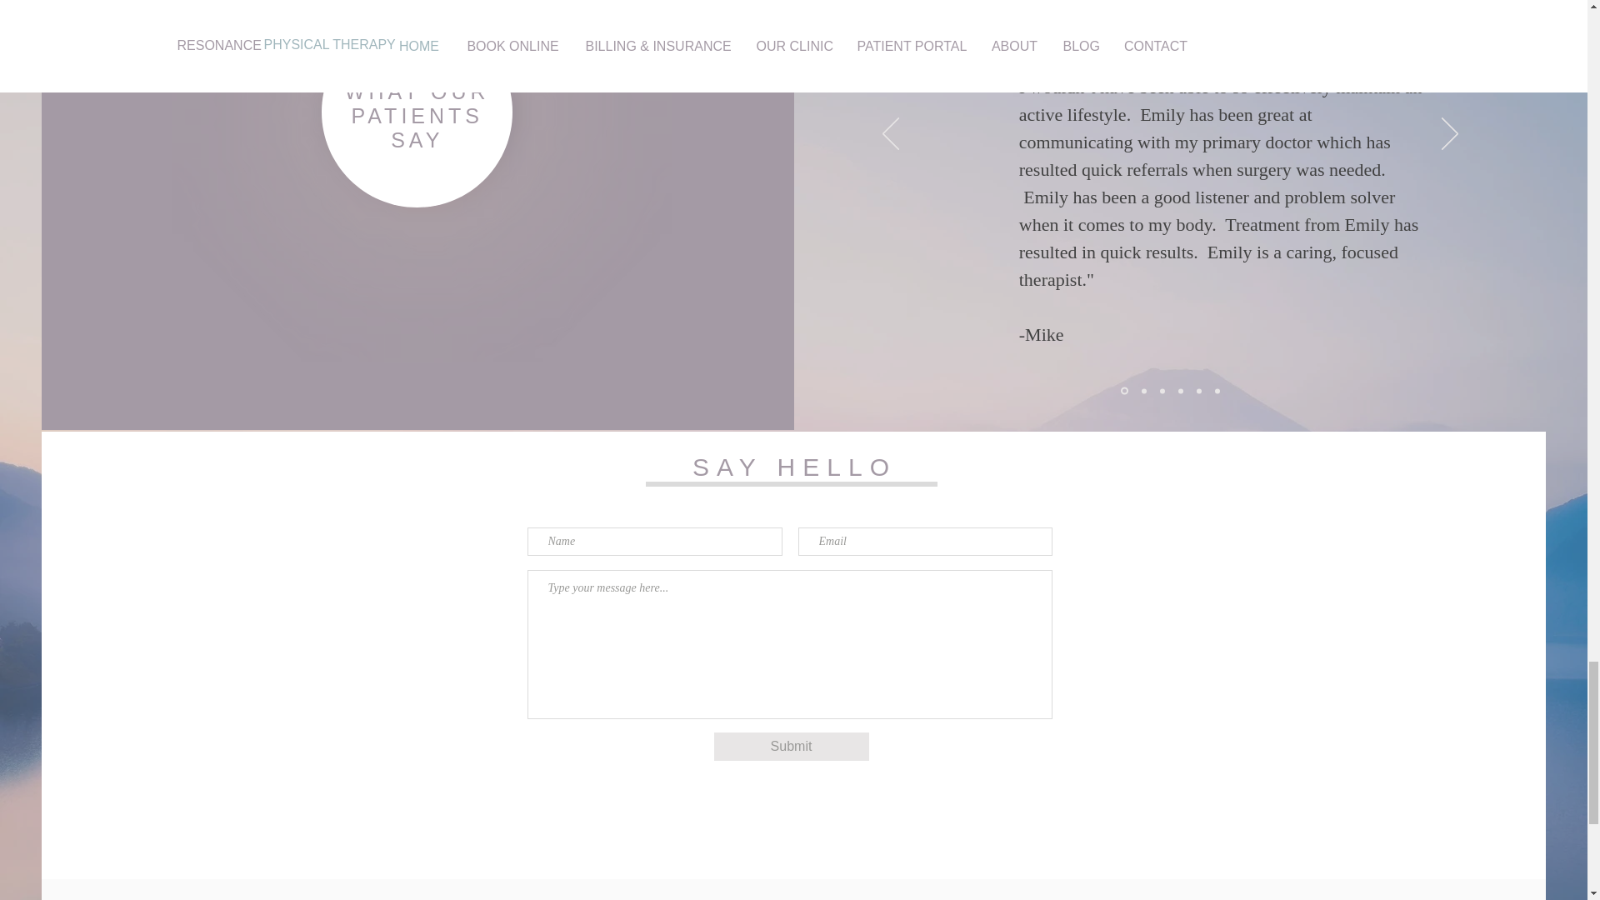  Describe the element at coordinates (791, 747) in the screenshot. I see `Submit` at that location.